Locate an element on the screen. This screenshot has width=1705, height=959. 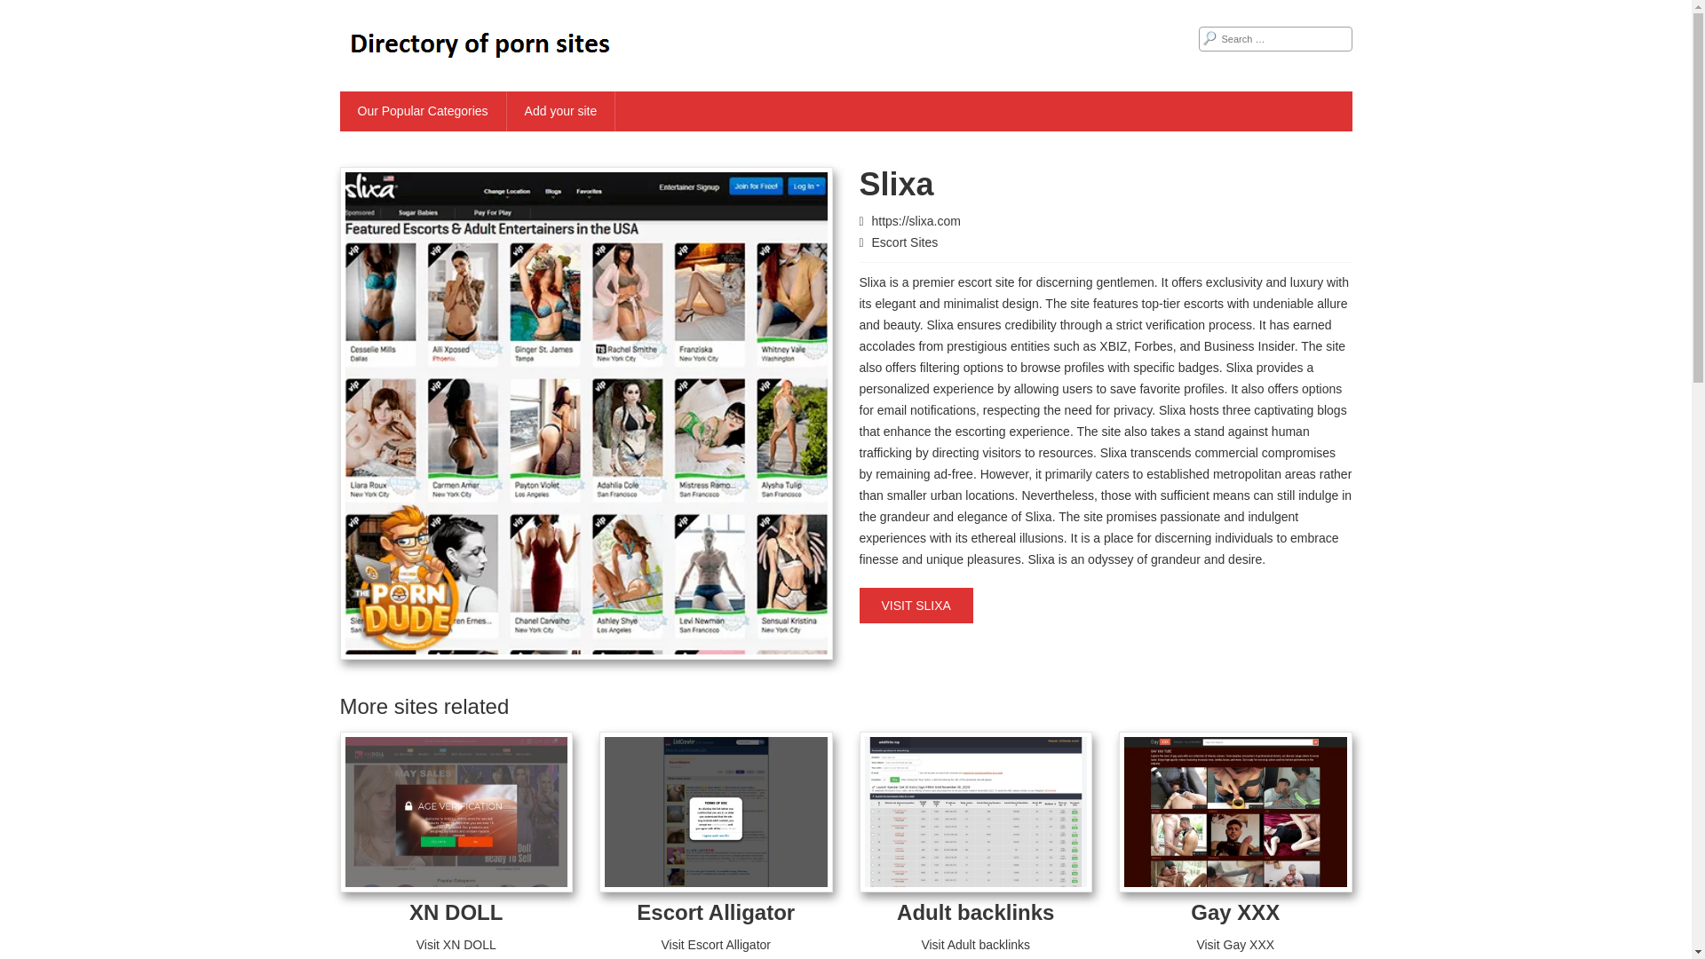
Add your site is located at coordinates (561, 110).